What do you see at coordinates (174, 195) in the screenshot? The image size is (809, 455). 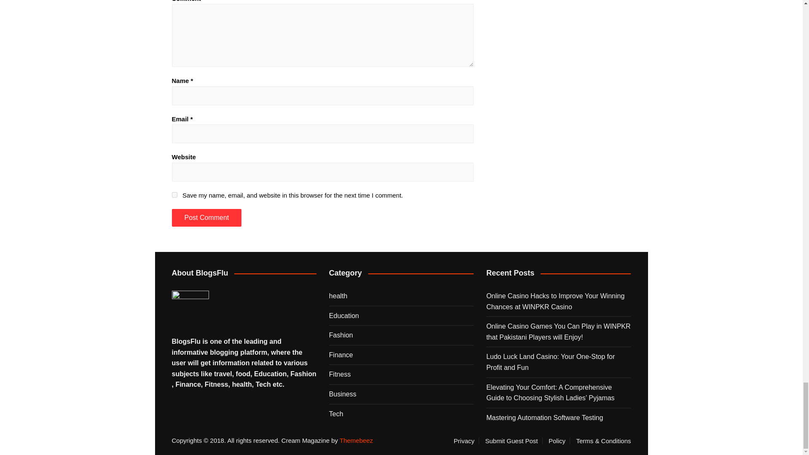 I see `yes` at bounding box center [174, 195].